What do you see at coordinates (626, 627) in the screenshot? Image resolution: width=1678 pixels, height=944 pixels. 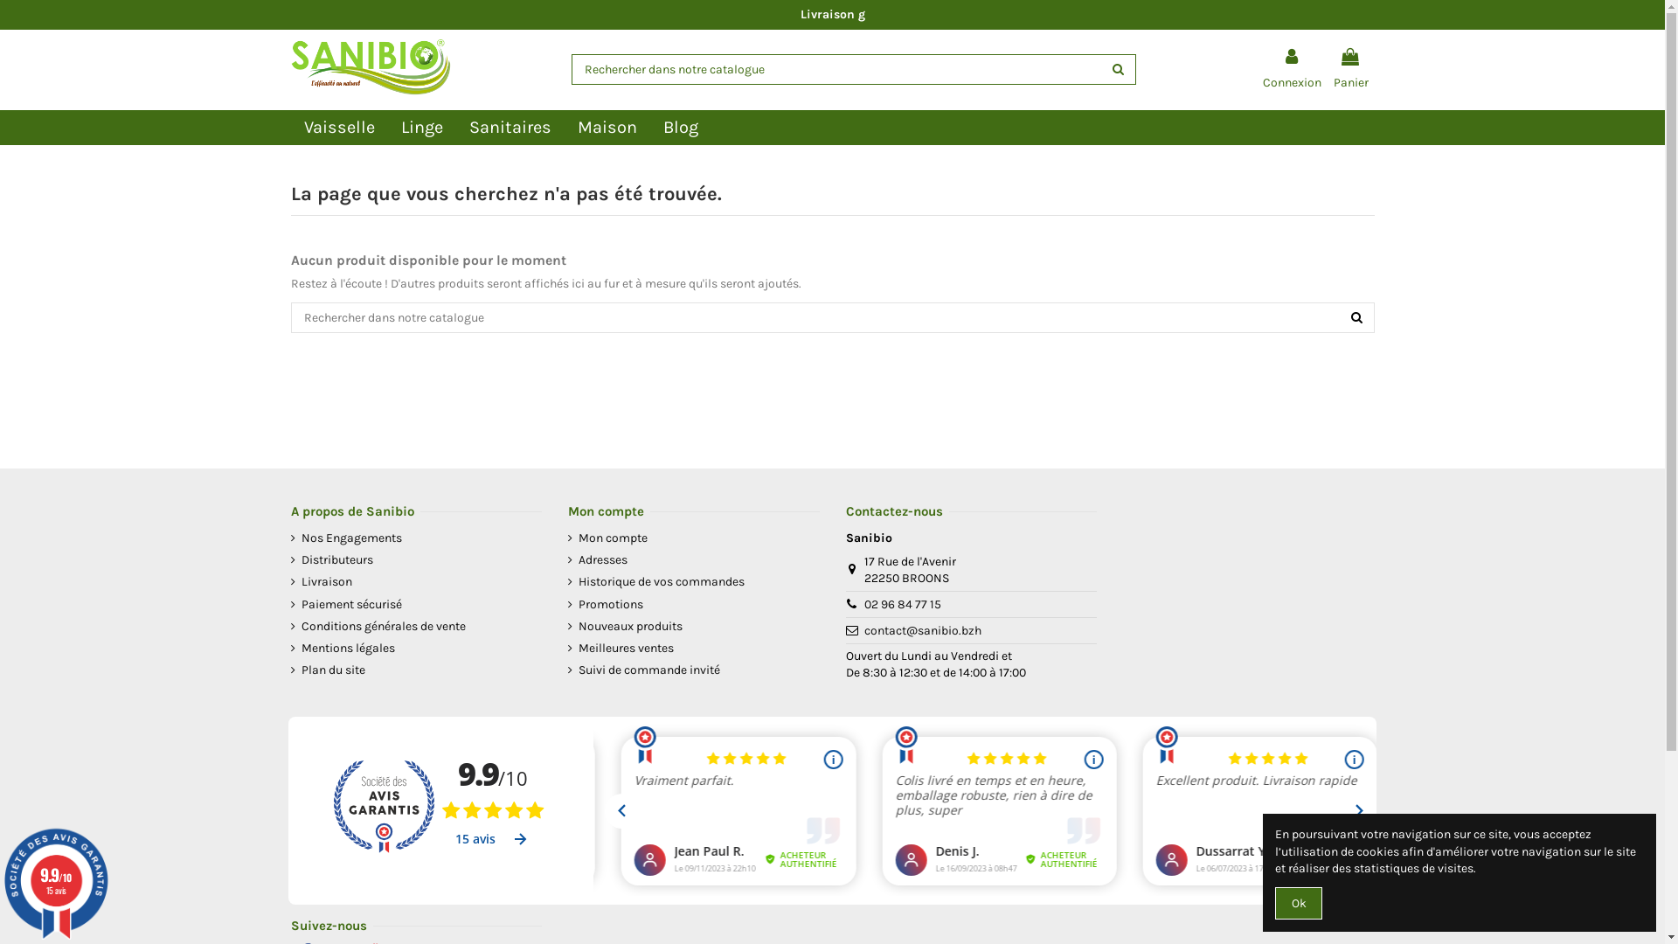 I see `Nouveaux produits` at bounding box center [626, 627].